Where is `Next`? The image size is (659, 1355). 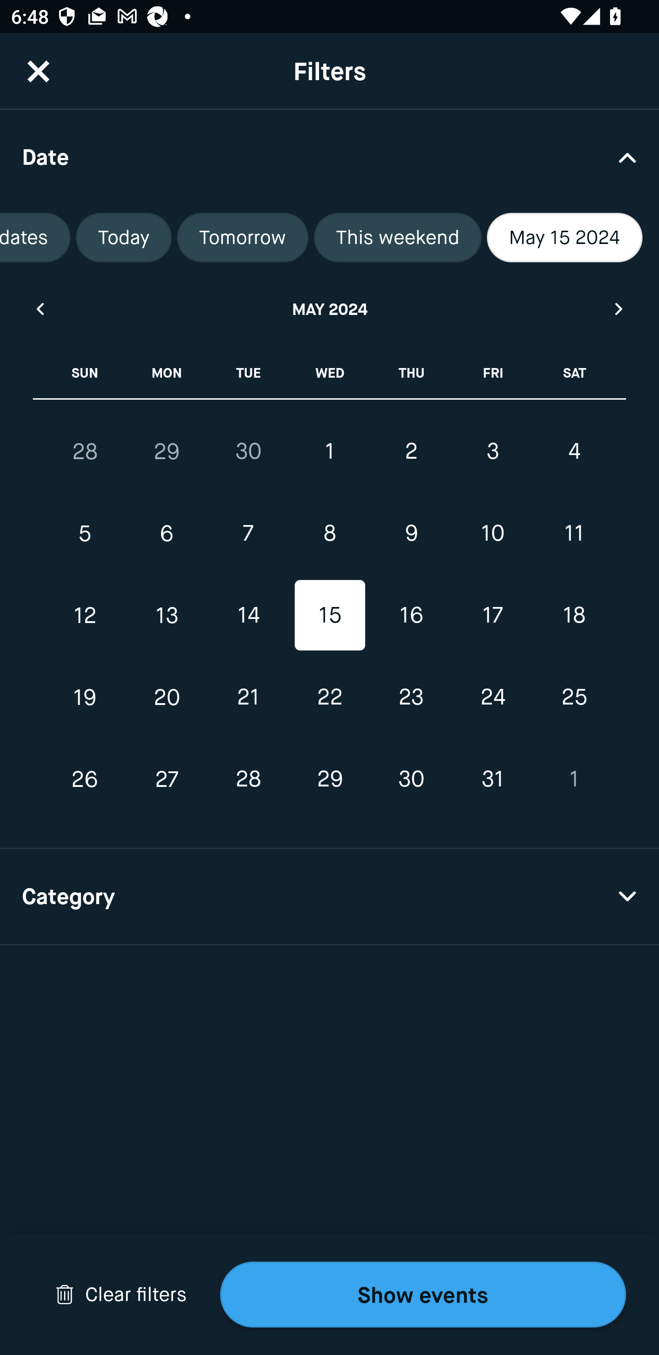 Next is located at coordinates (619, 309).